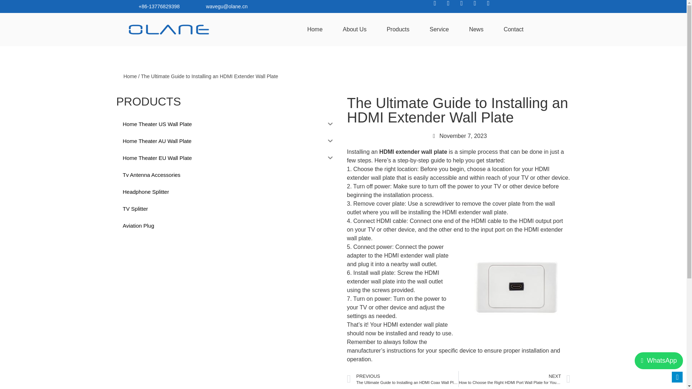 Image resolution: width=692 pixels, height=389 pixels. Describe the element at coordinates (355, 30) in the screenshot. I see `About Us` at that location.